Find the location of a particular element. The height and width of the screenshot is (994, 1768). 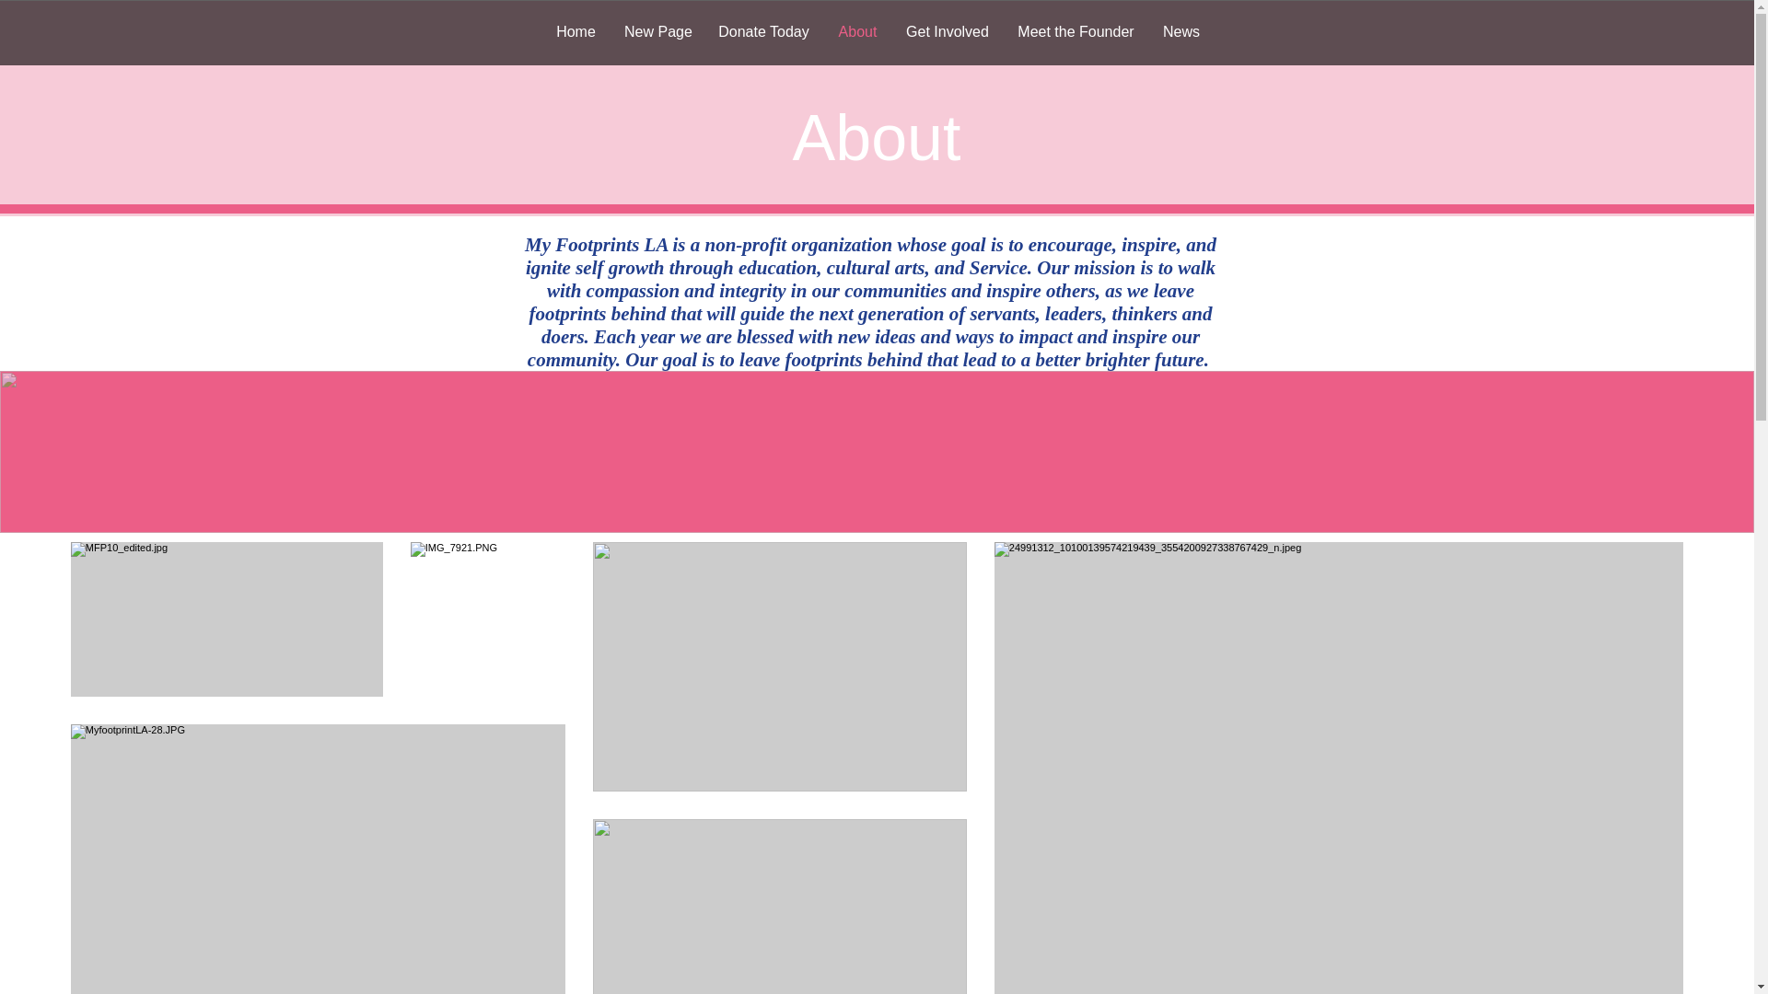

About is located at coordinates (858, 31).